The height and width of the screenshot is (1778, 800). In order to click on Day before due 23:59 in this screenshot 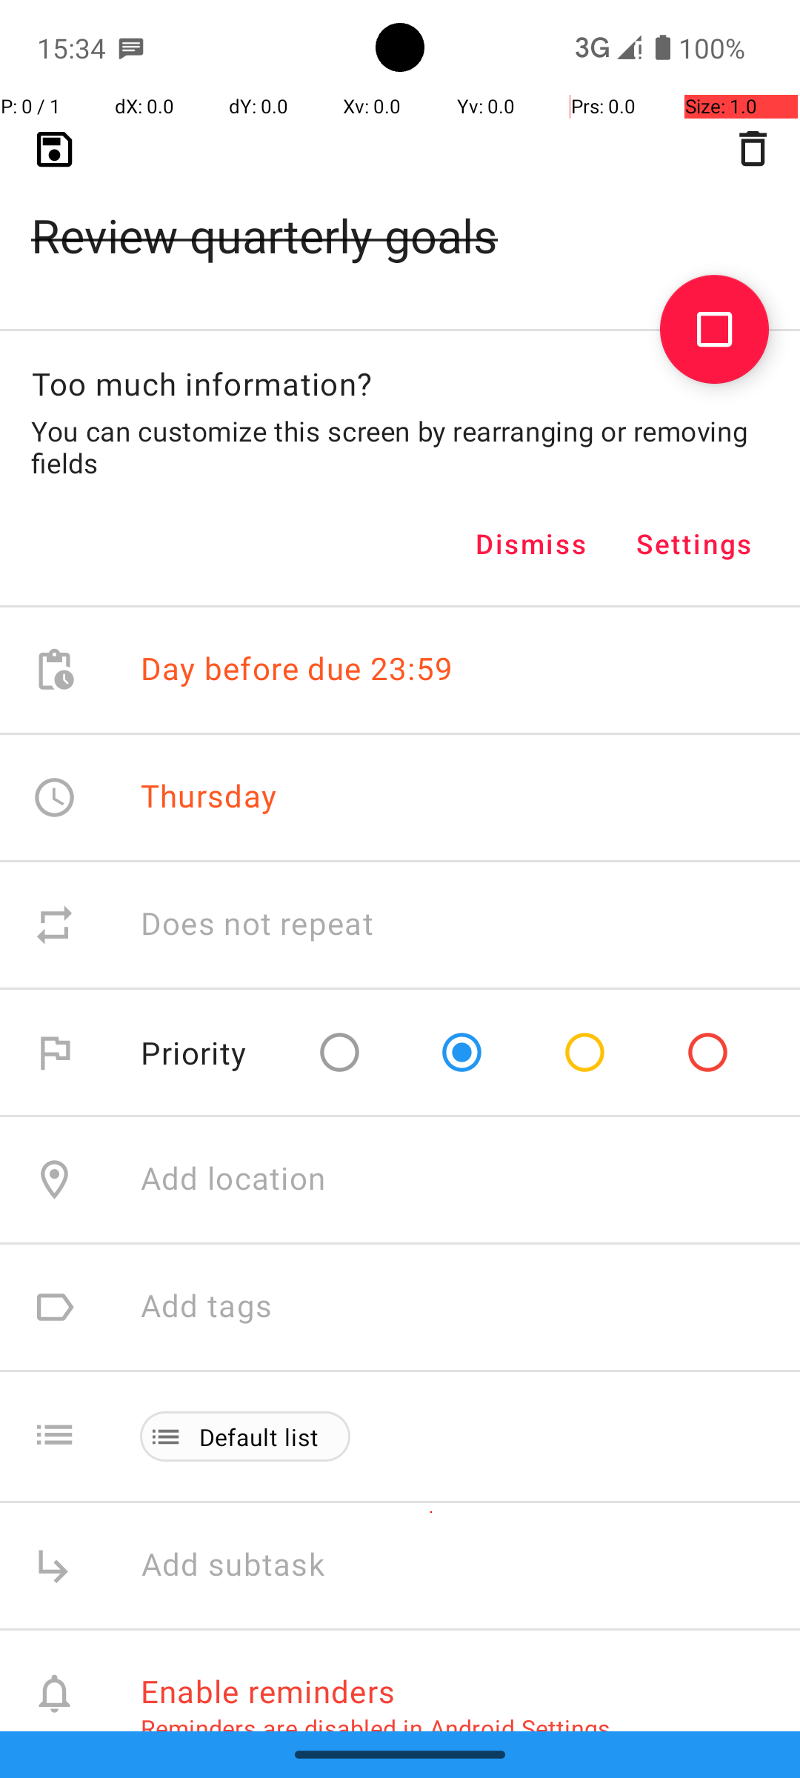, I will do `click(296, 670)`.